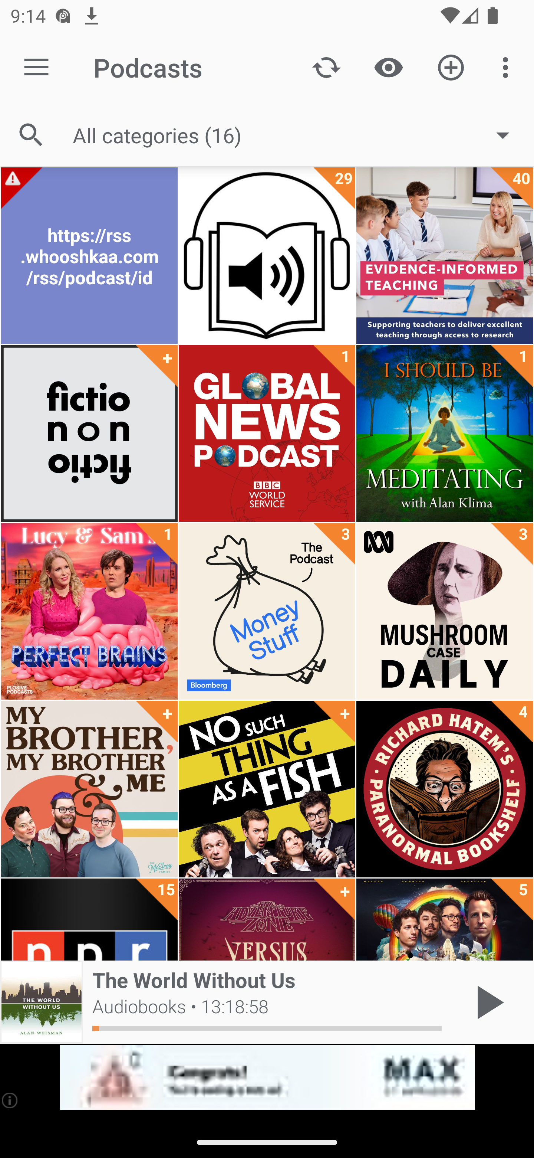 The height and width of the screenshot is (1158, 534). Describe the element at coordinates (89, 611) in the screenshot. I see `Lucy & Sam's Perfect Brains 1` at that location.